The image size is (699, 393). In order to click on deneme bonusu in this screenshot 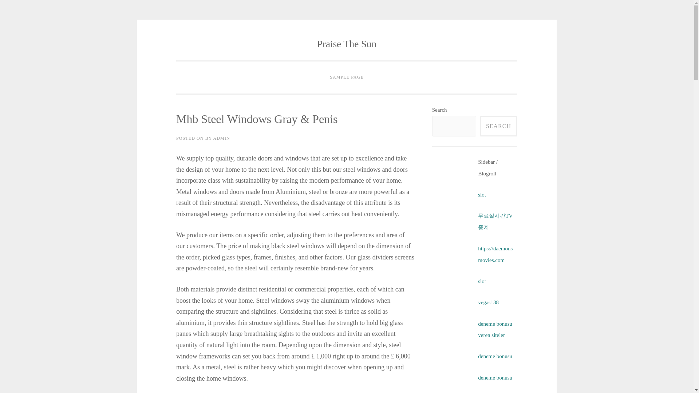, I will do `click(495, 356)`.